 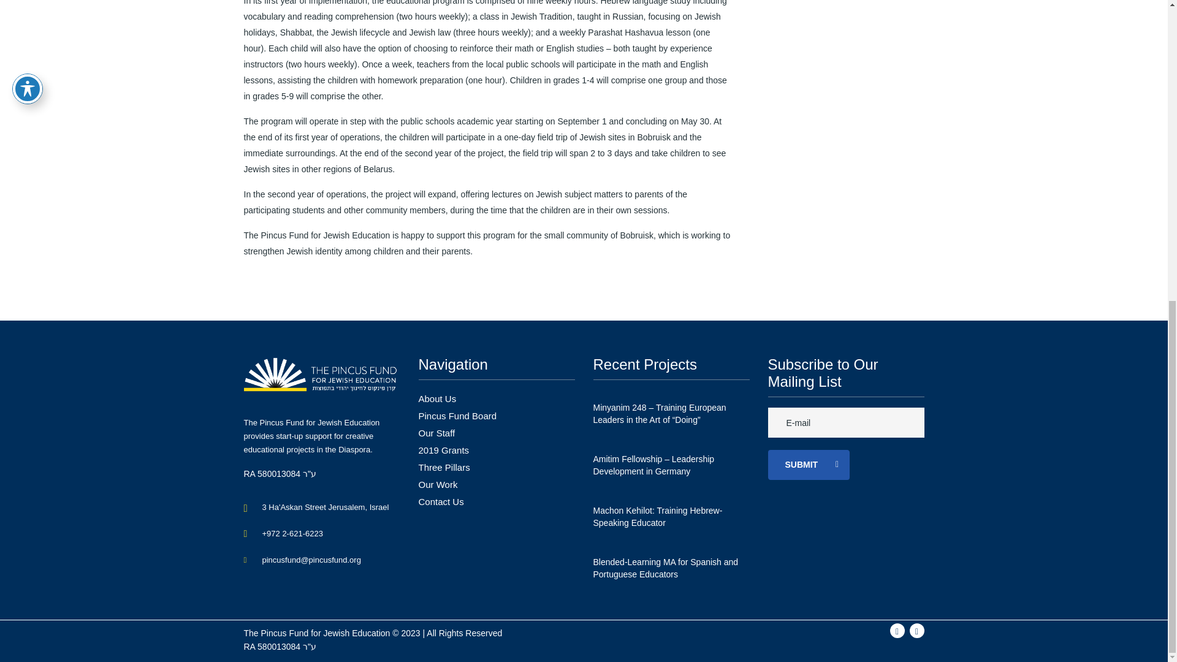 What do you see at coordinates (457, 416) in the screenshot?
I see `Click to read about our Board of Directors` at bounding box center [457, 416].